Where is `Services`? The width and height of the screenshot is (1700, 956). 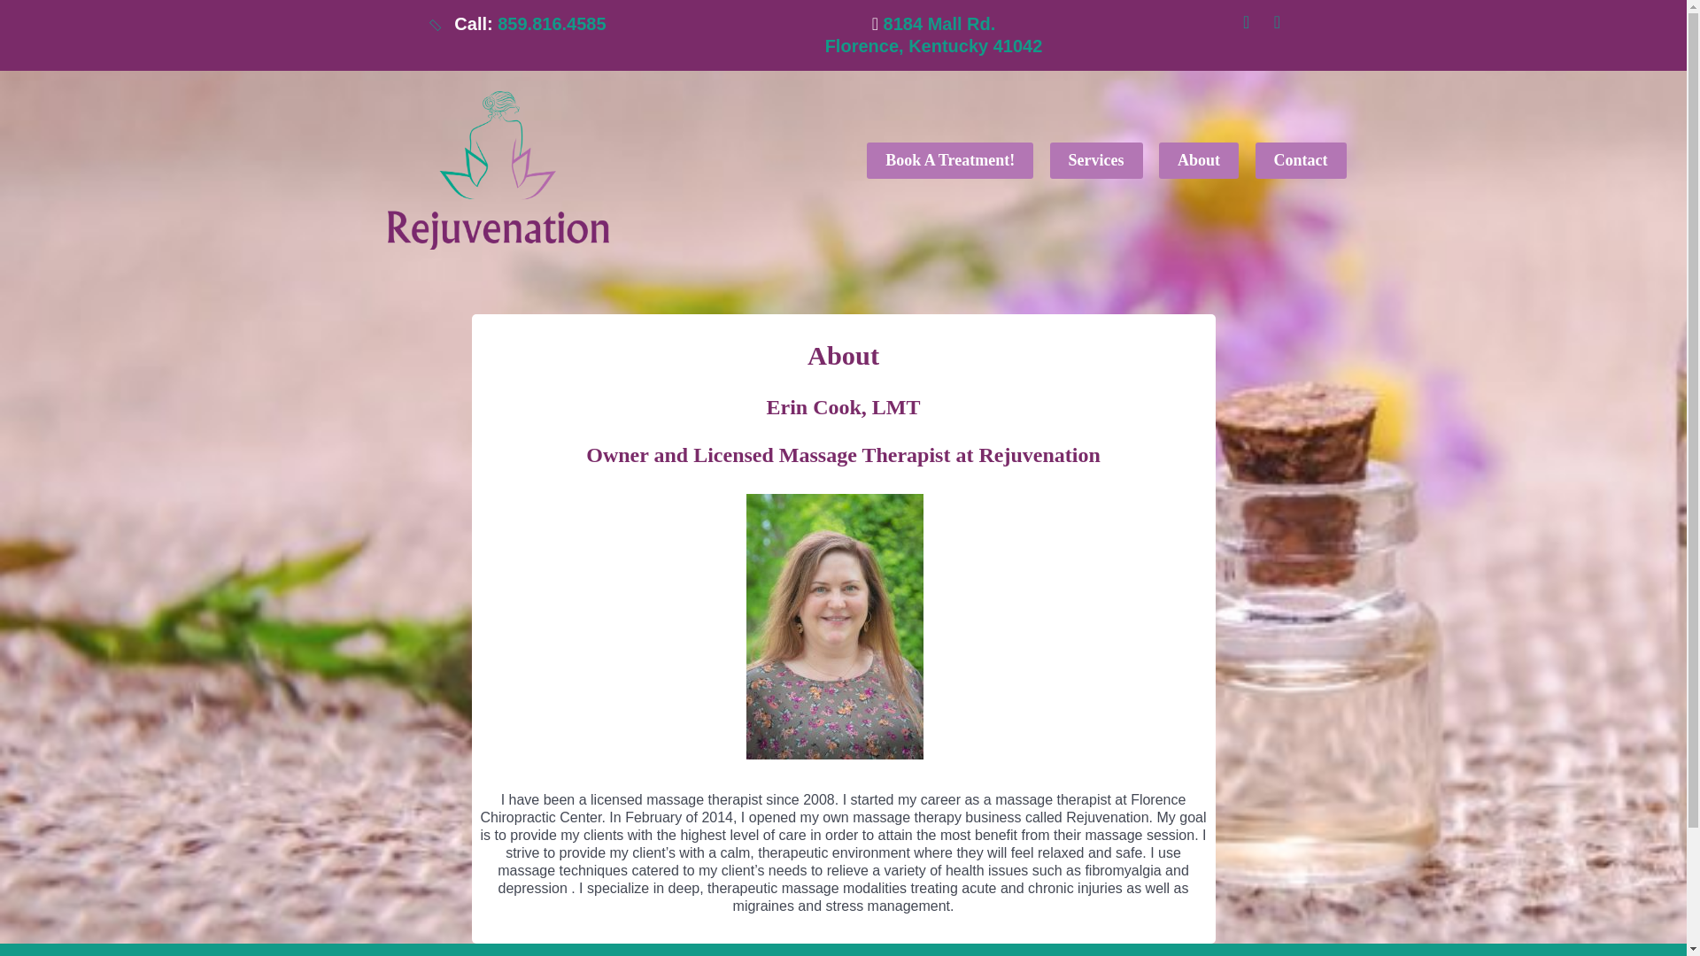
Services is located at coordinates (933, 35).